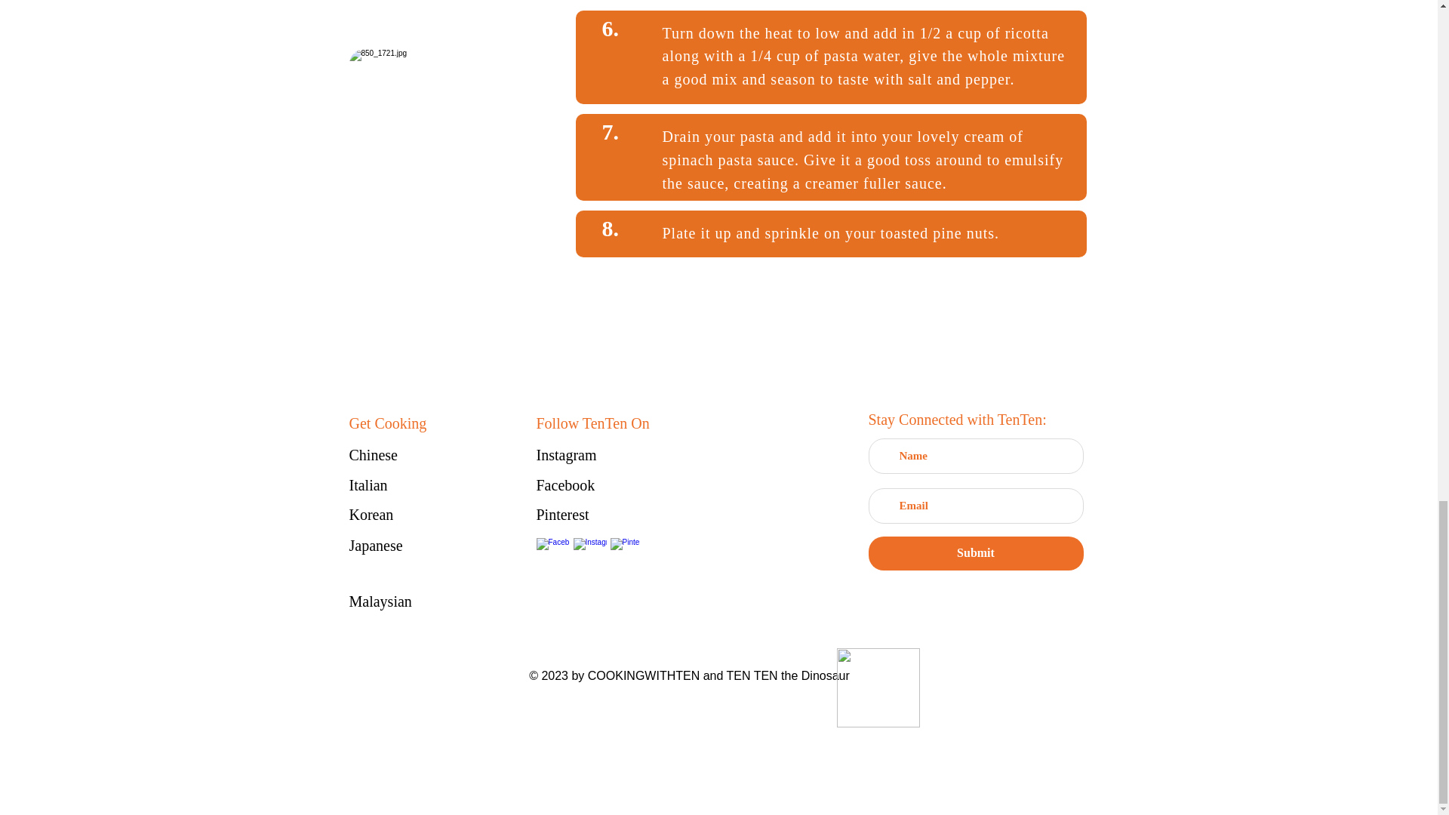 The image size is (1449, 815). What do you see at coordinates (589, 515) in the screenshot?
I see `Pinterest` at bounding box center [589, 515].